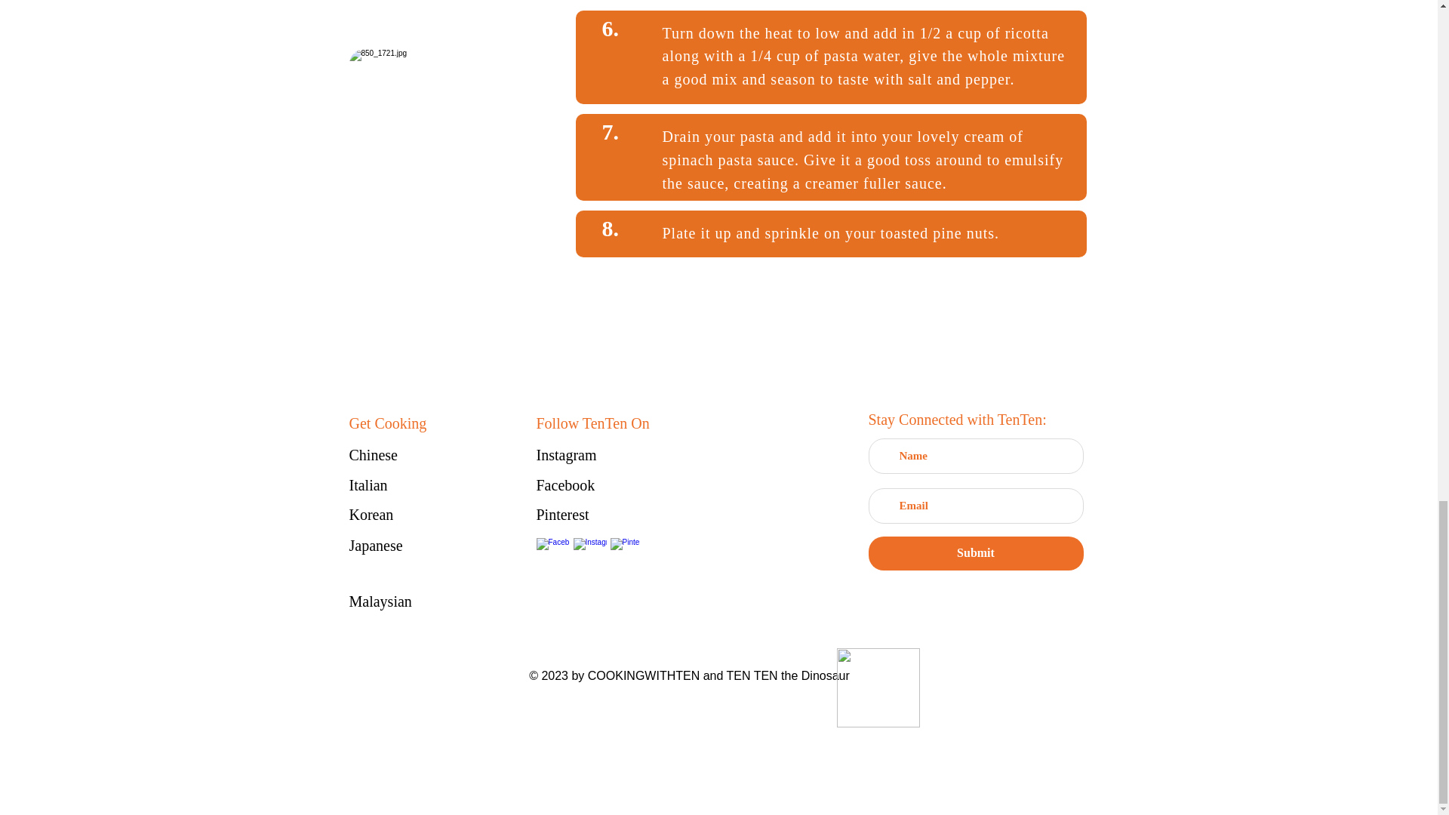 The image size is (1449, 815). What do you see at coordinates (589, 515) in the screenshot?
I see `Pinterest` at bounding box center [589, 515].